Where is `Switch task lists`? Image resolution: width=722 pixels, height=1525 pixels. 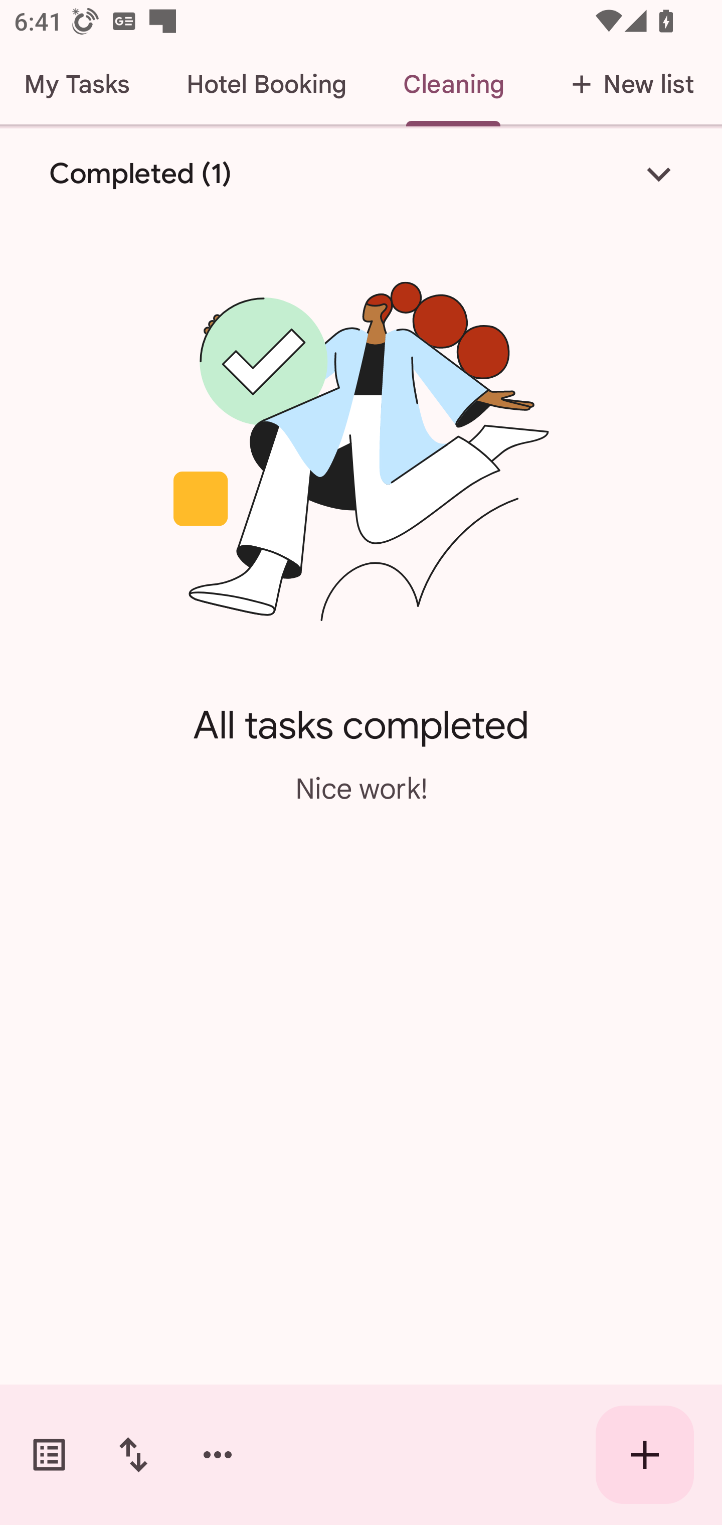
Switch task lists is located at coordinates (49, 1455).